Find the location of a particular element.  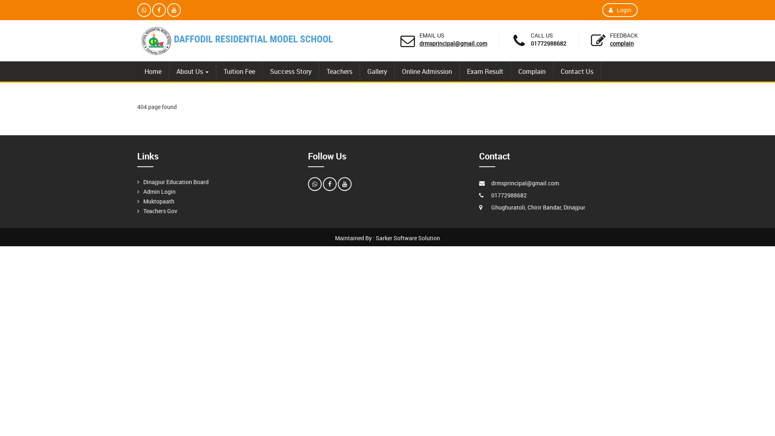

Teachers is located at coordinates (339, 71).